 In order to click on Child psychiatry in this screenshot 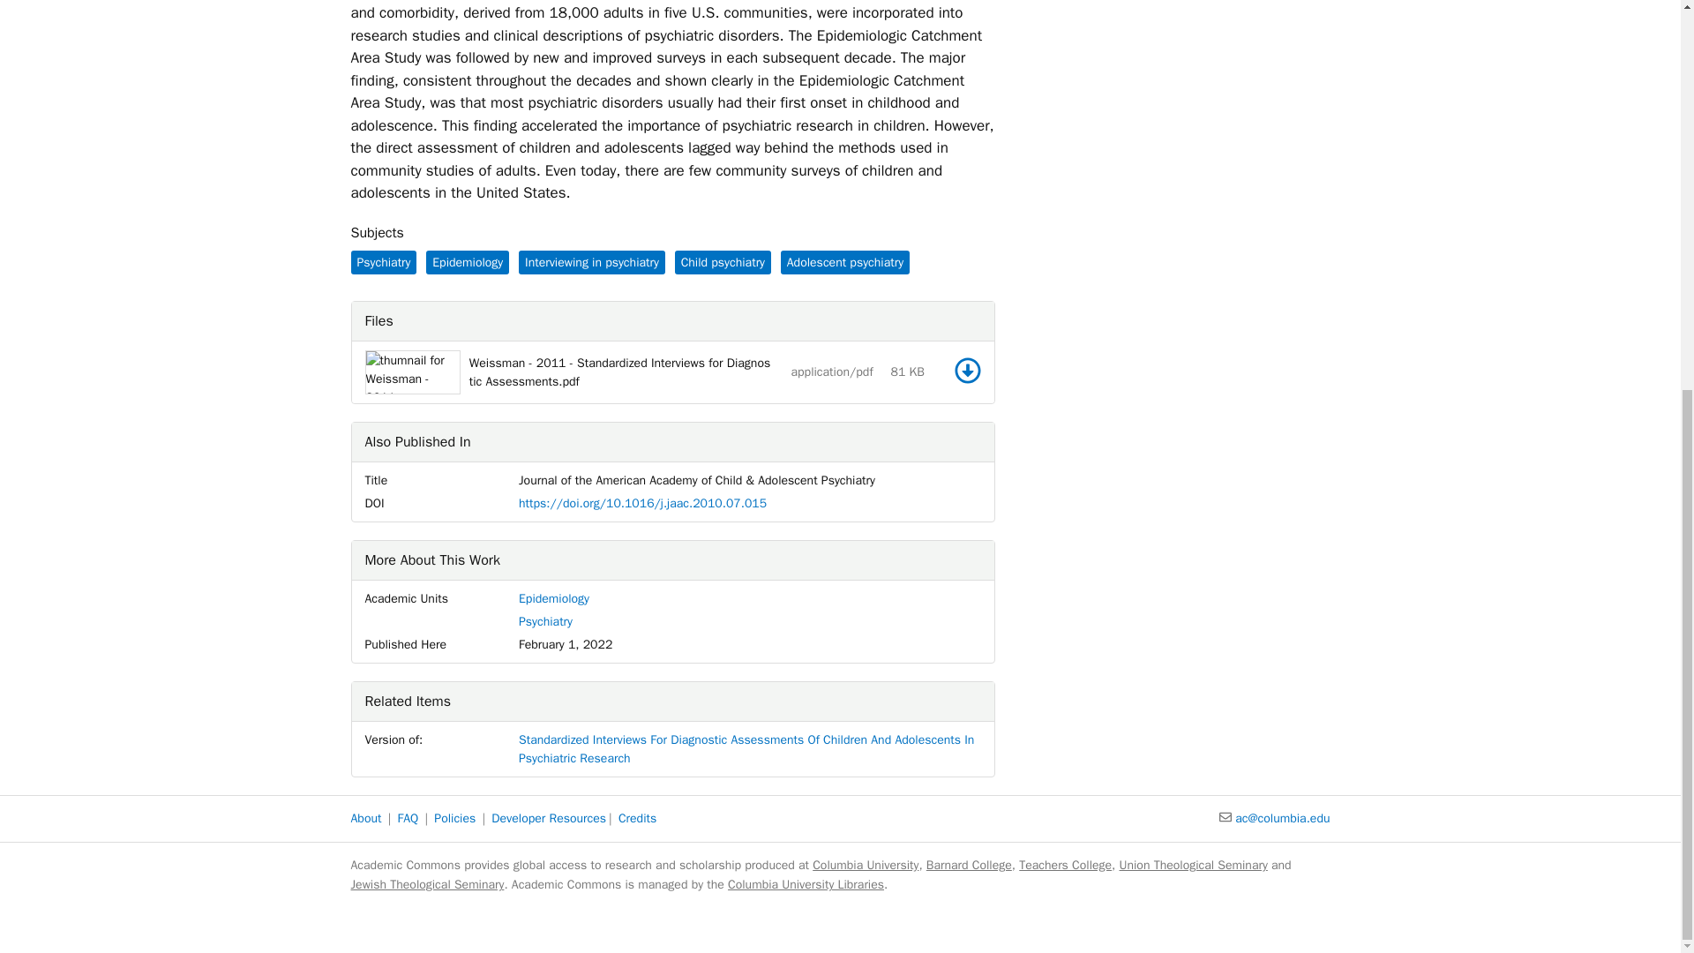, I will do `click(722, 263)`.